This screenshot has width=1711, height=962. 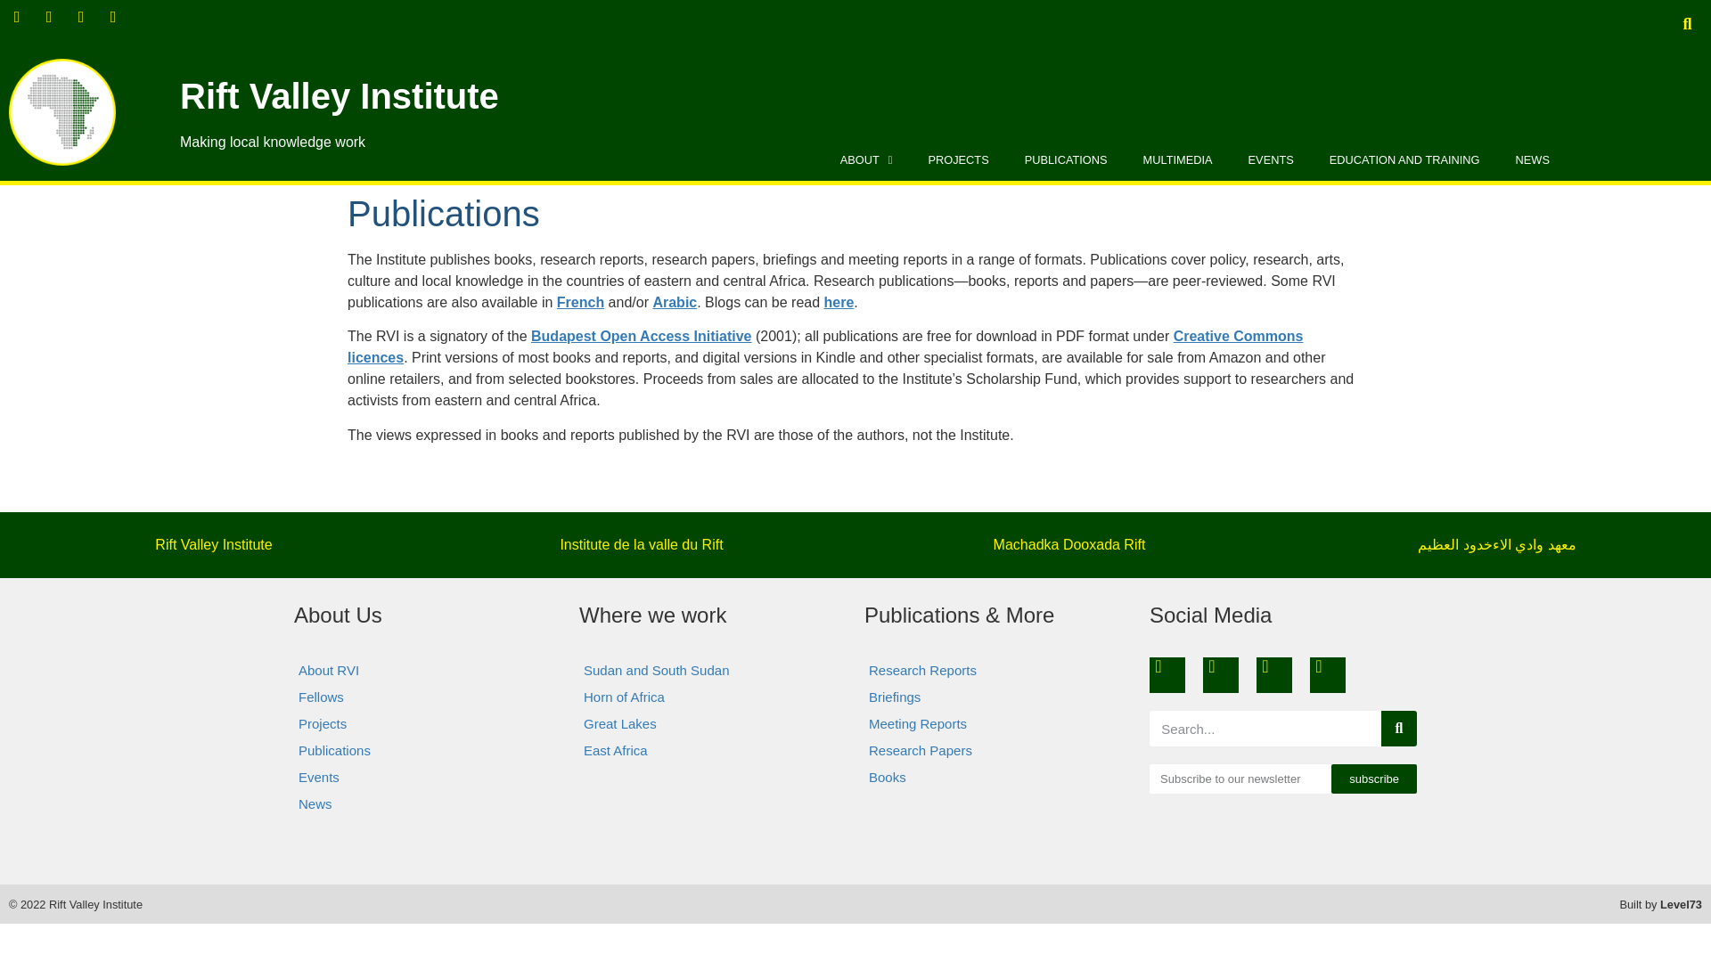 What do you see at coordinates (640, 336) in the screenshot?
I see `Budapest Open Access Initiative` at bounding box center [640, 336].